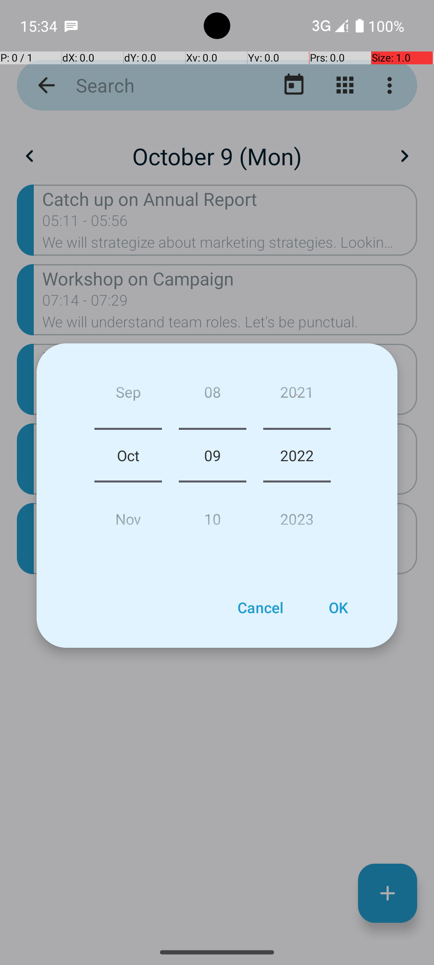 This screenshot has height=965, width=434. What do you see at coordinates (212, 455) in the screenshot?
I see `09` at bounding box center [212, 455].